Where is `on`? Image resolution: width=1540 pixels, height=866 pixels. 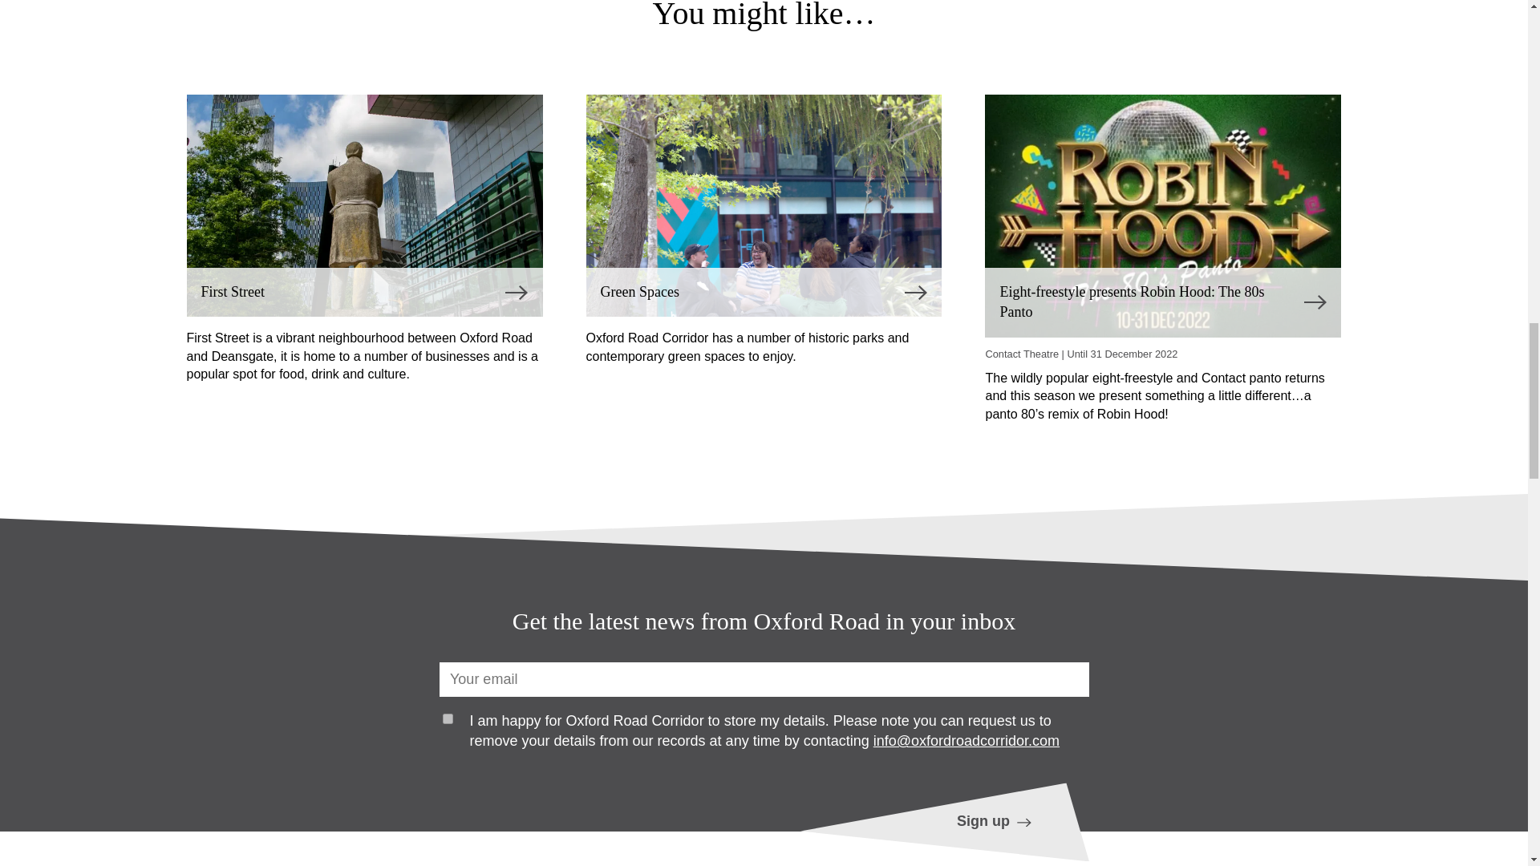
on is located at coordinates (448, 718).